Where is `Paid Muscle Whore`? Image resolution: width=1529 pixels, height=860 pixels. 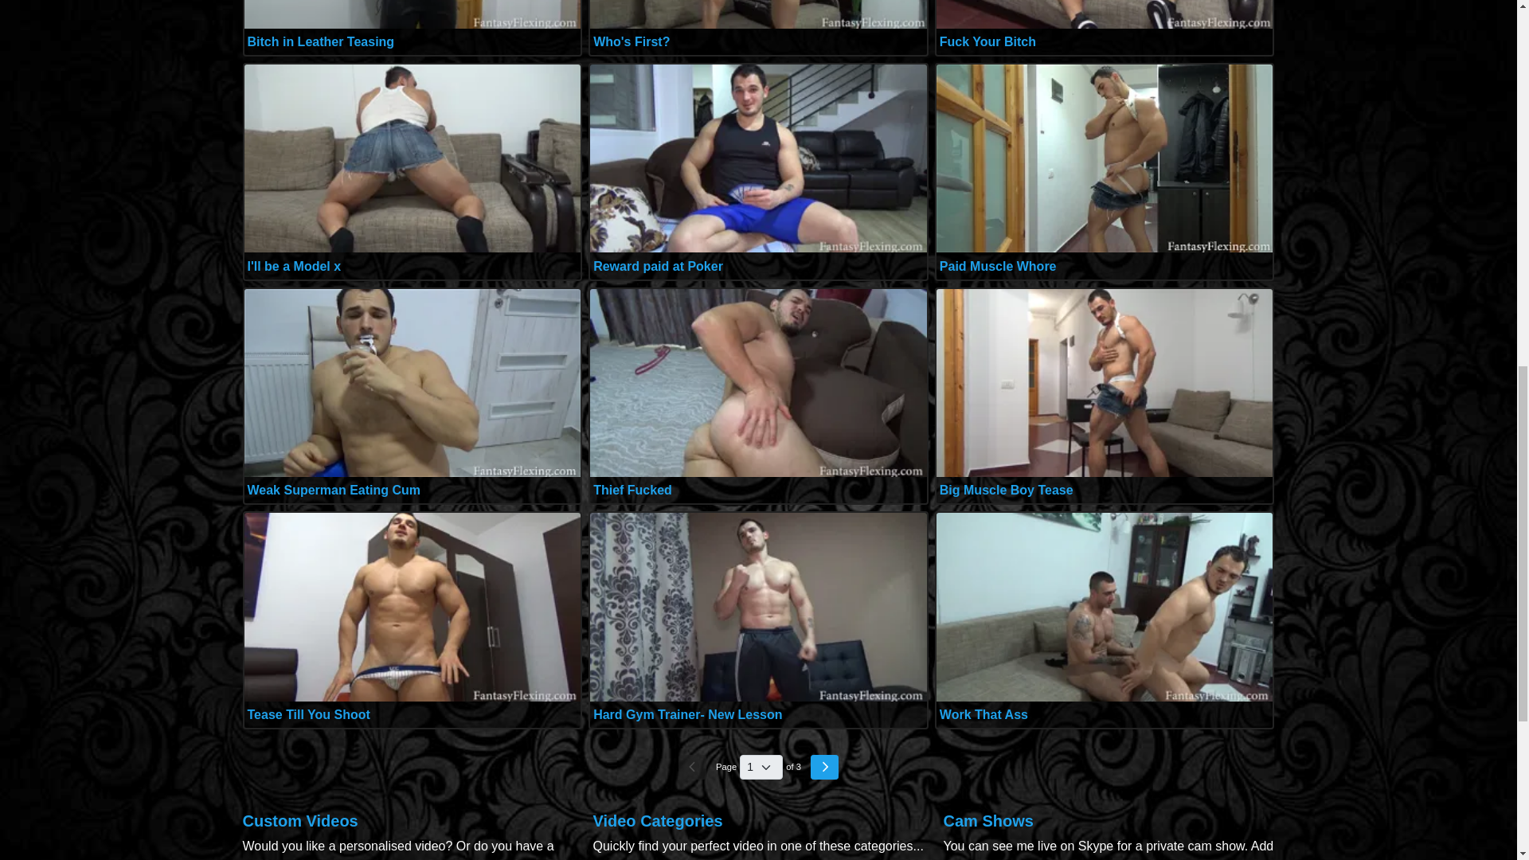 Paid Muscle Whore is located at coordinates (998, 266).